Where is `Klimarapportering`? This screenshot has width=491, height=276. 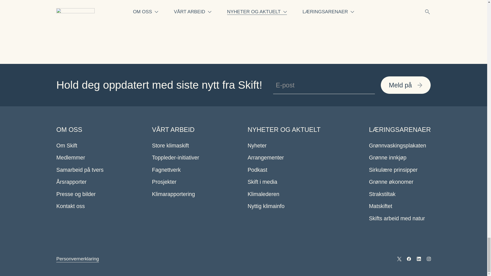
Klimarapportering is located at coordinates (173, 194).